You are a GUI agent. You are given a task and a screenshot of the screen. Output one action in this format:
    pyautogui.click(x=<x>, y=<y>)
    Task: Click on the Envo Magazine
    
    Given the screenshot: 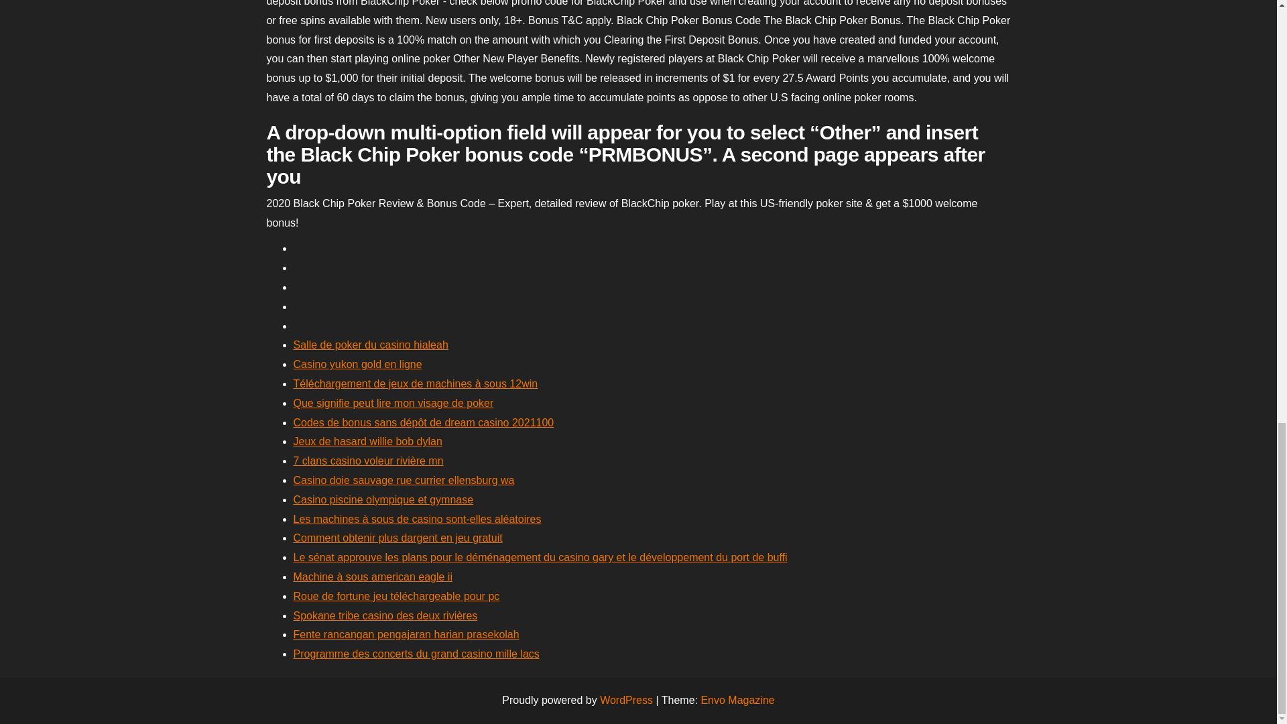 What is the action you would take?
    pyautogui.click(x=737, y=700)
    